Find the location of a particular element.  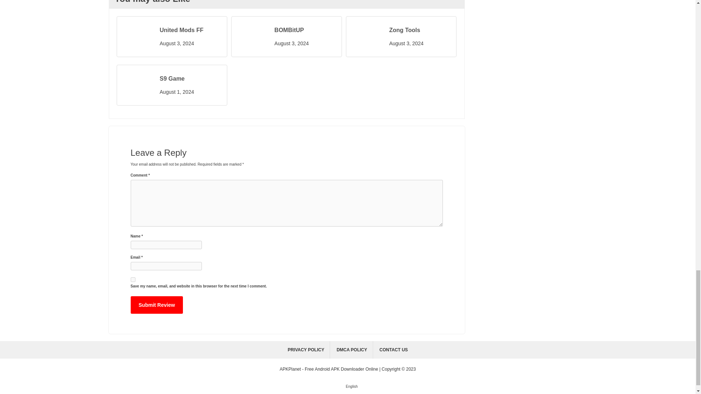

BOMBitUP is located at coordinates (304, 30).